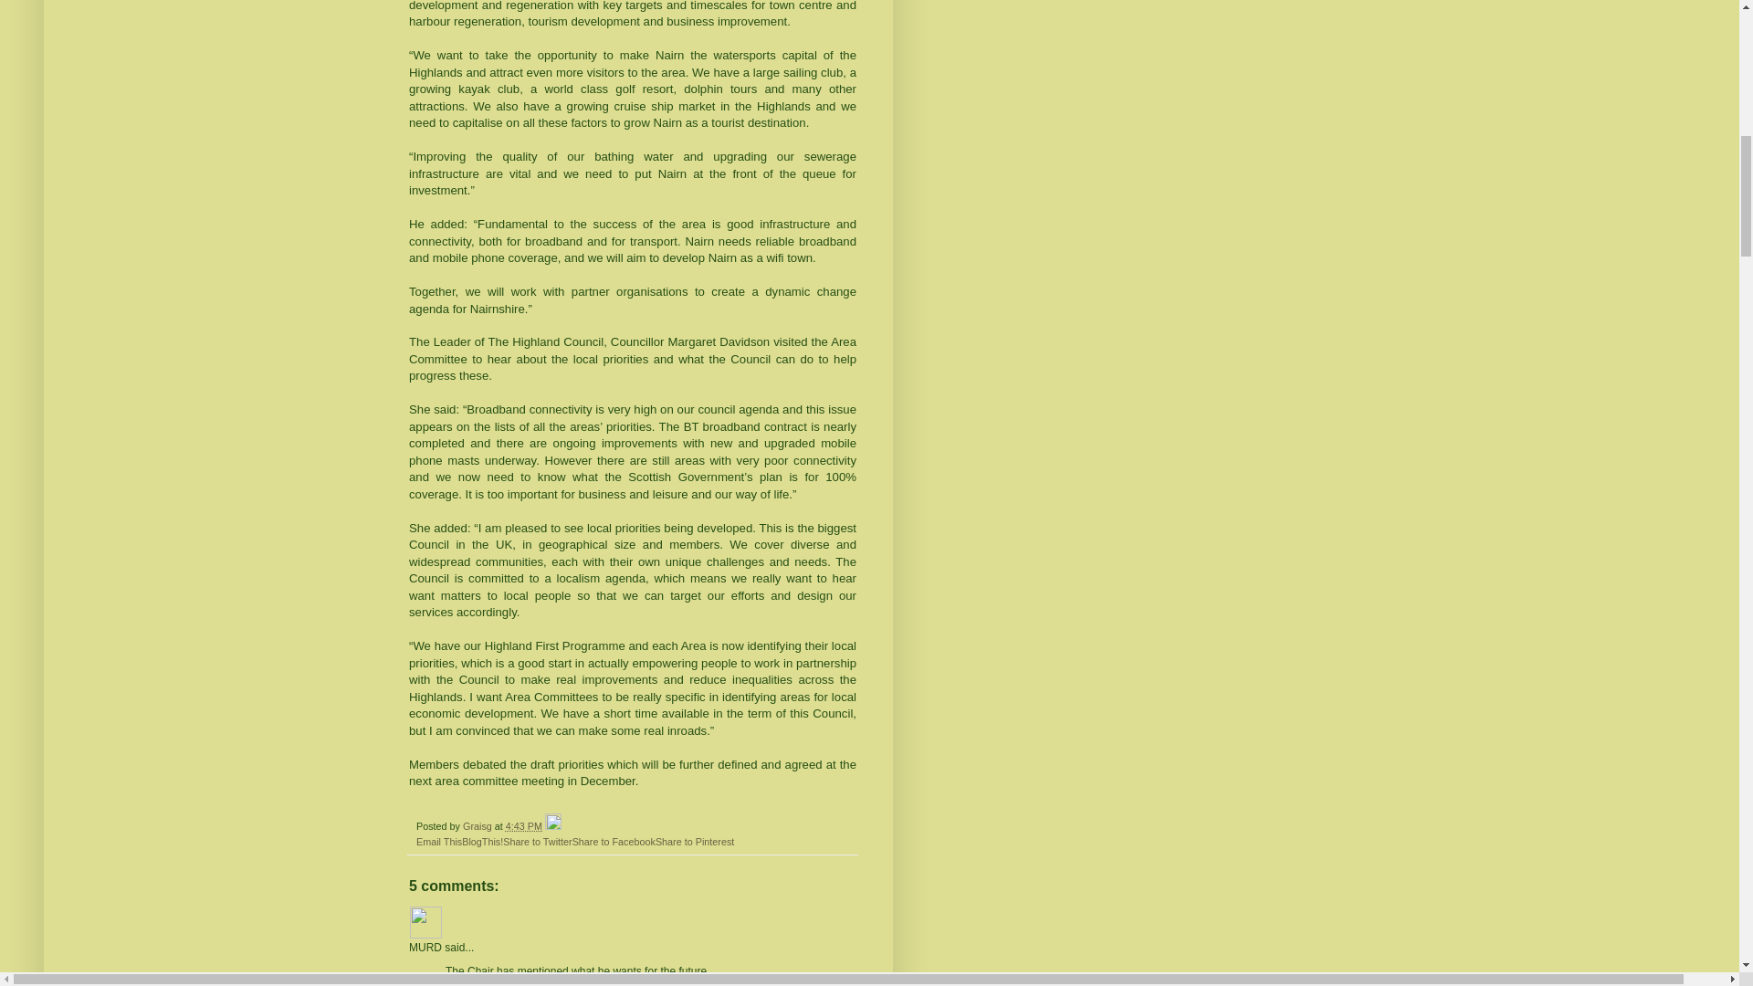 The image size is (1753, 986). What do you see at coordinates (482, 841) in the screenshot?
I see `BlogThis!` at bounding box center [482, 841].